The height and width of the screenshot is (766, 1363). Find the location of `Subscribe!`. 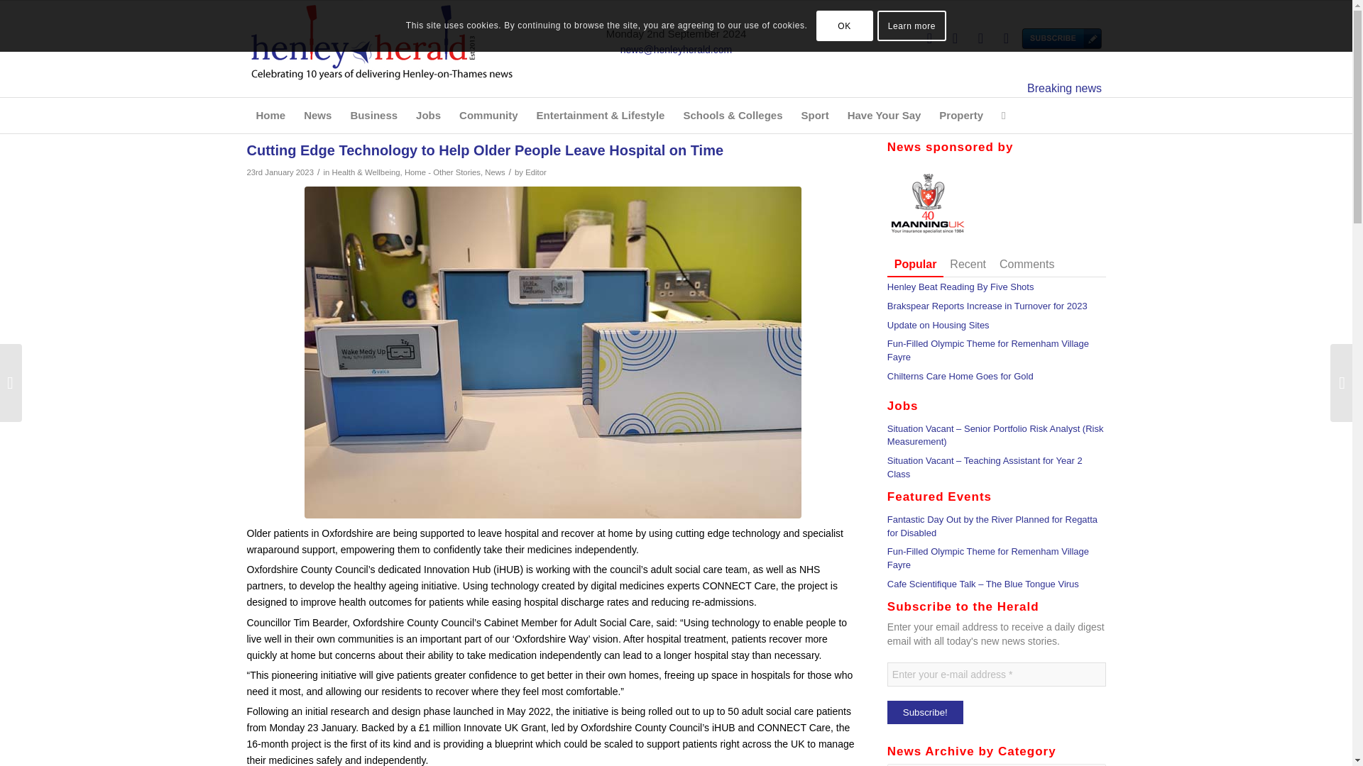

Subscribe! is located at coordinates (925, 712).